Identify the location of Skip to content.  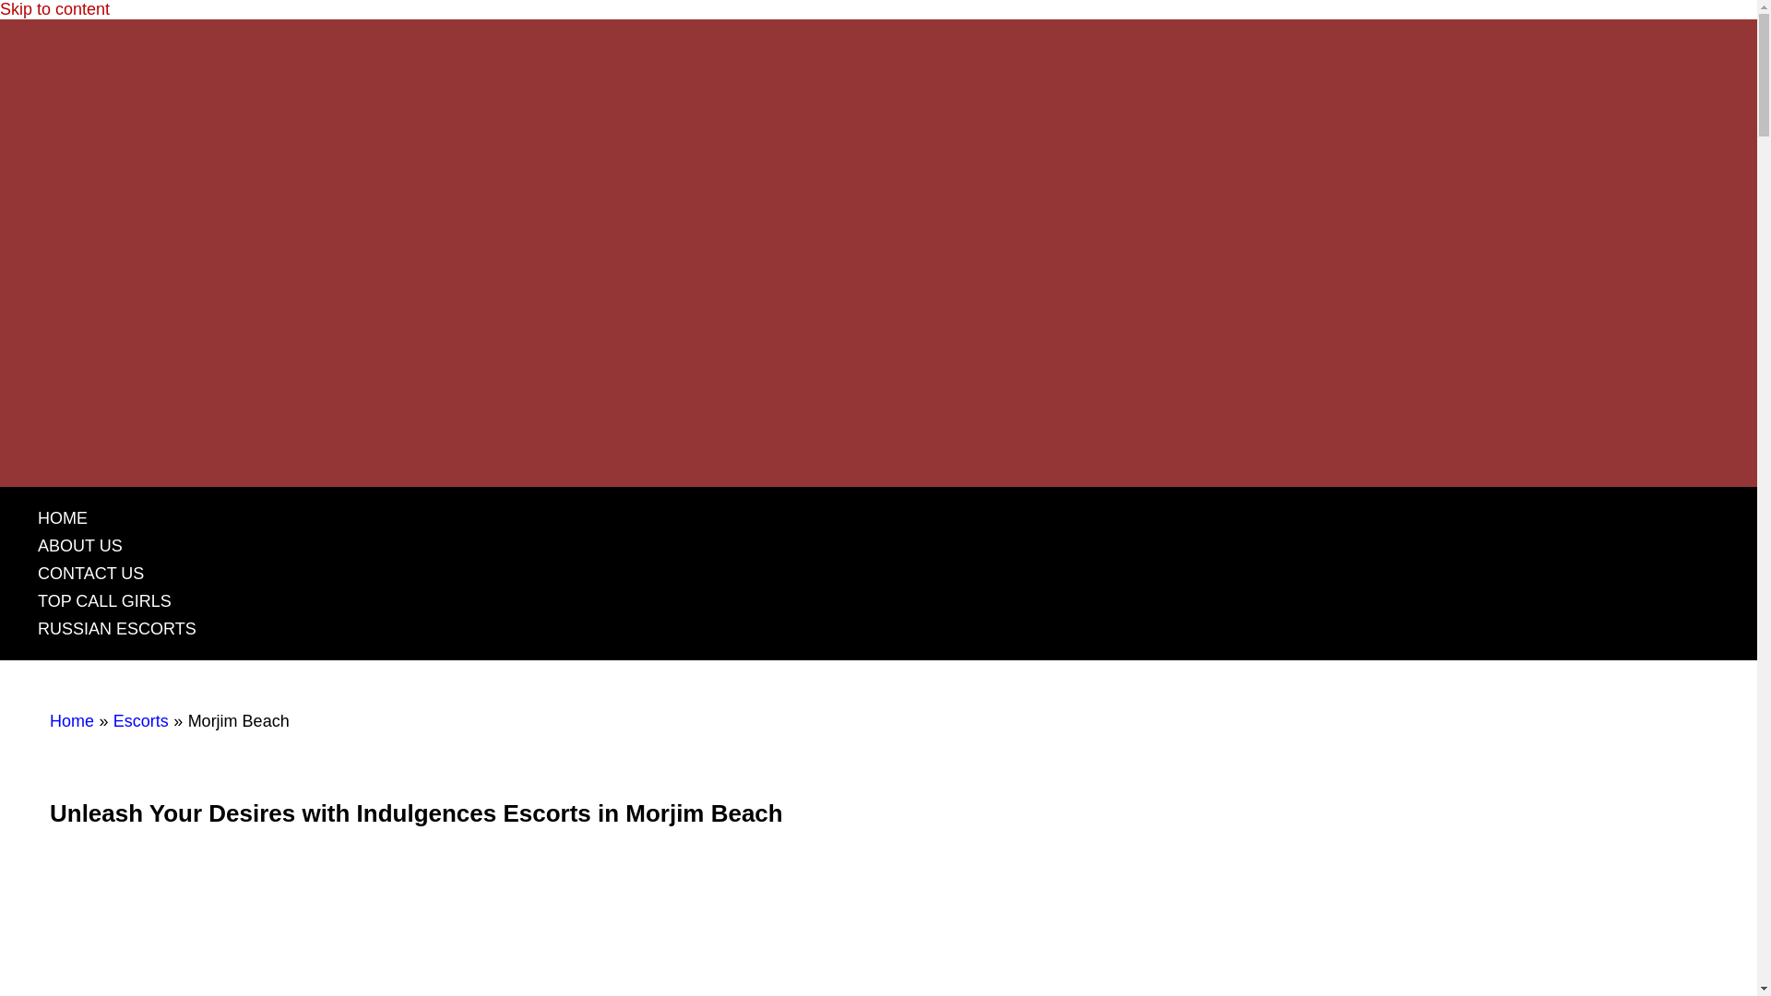
(55, 9).